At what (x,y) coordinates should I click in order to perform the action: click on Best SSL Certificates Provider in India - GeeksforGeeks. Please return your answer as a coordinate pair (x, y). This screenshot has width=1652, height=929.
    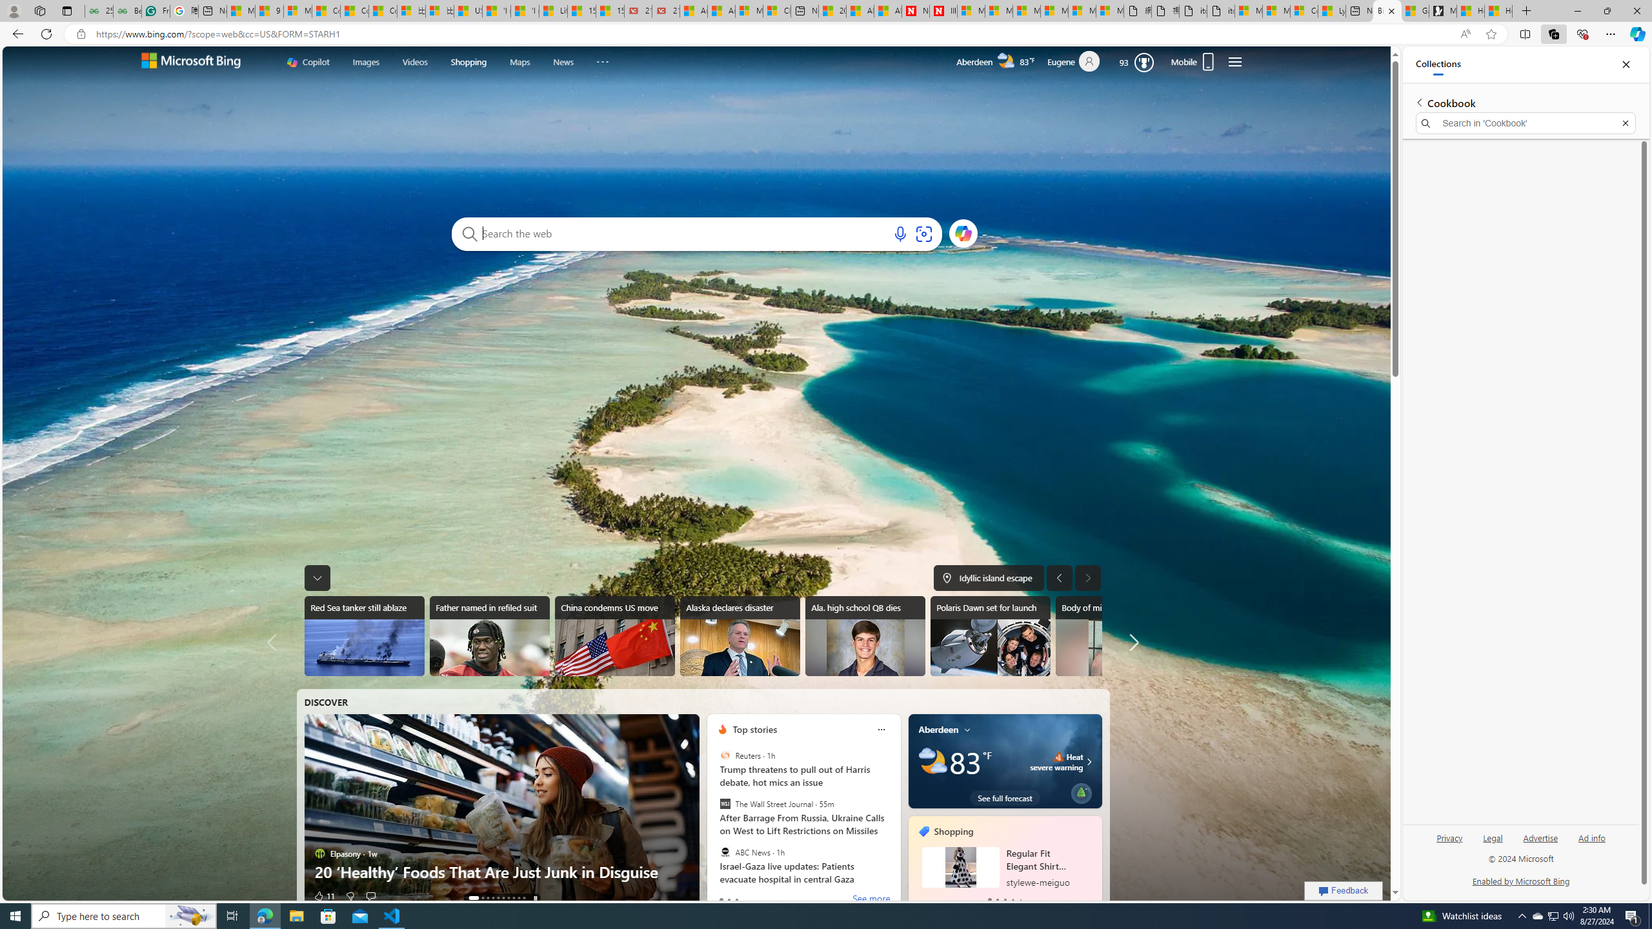
    Looking at the image, I should click on (126, 11).